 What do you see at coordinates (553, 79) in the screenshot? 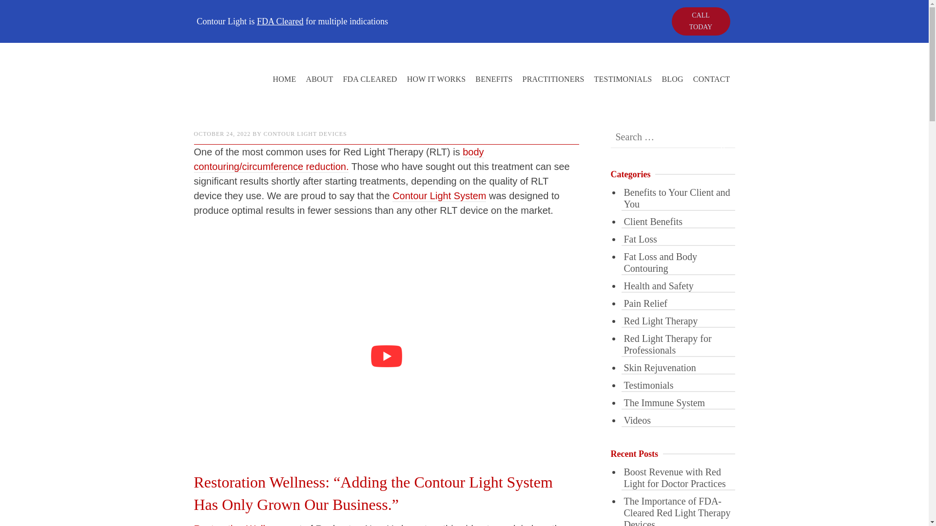
I see `PRACTITIONERS` at bounding box center [553, 79].